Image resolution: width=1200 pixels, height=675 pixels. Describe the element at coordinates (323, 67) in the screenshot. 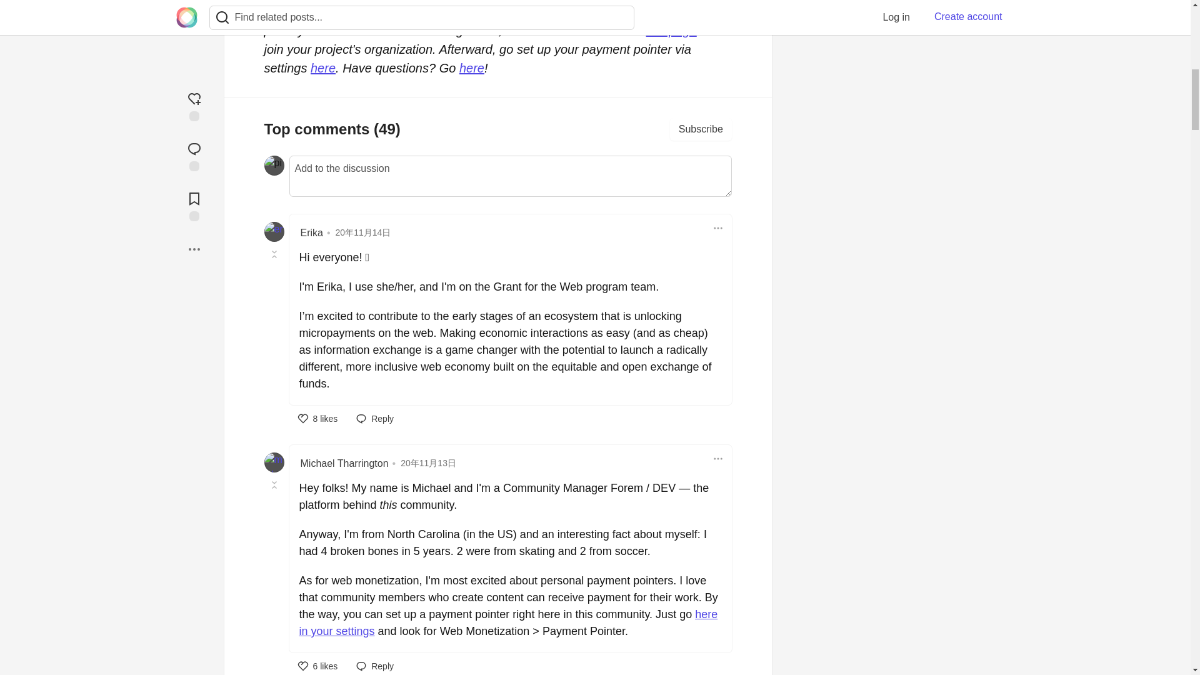

I see `here` at that location.